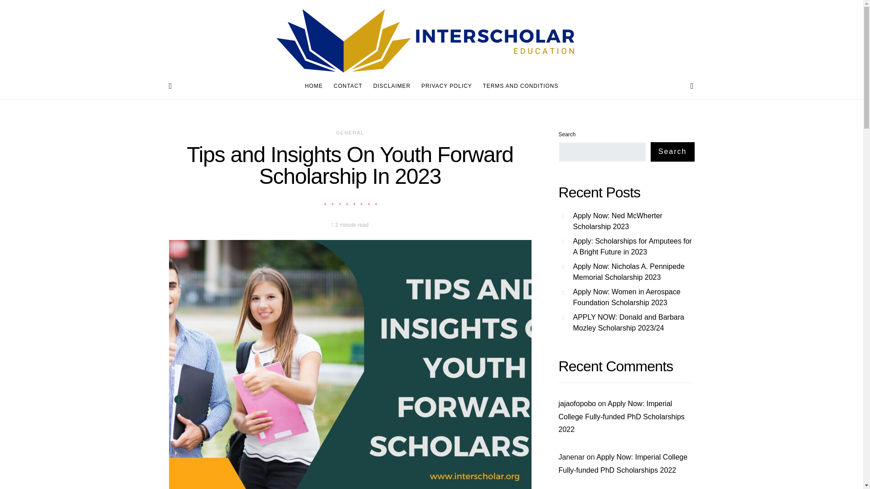 The image size is (870, 489). What do you see at coordinates (391, 86) in the screenshot?
I see `DISCLAIMER` at bounding box center [391, 86].